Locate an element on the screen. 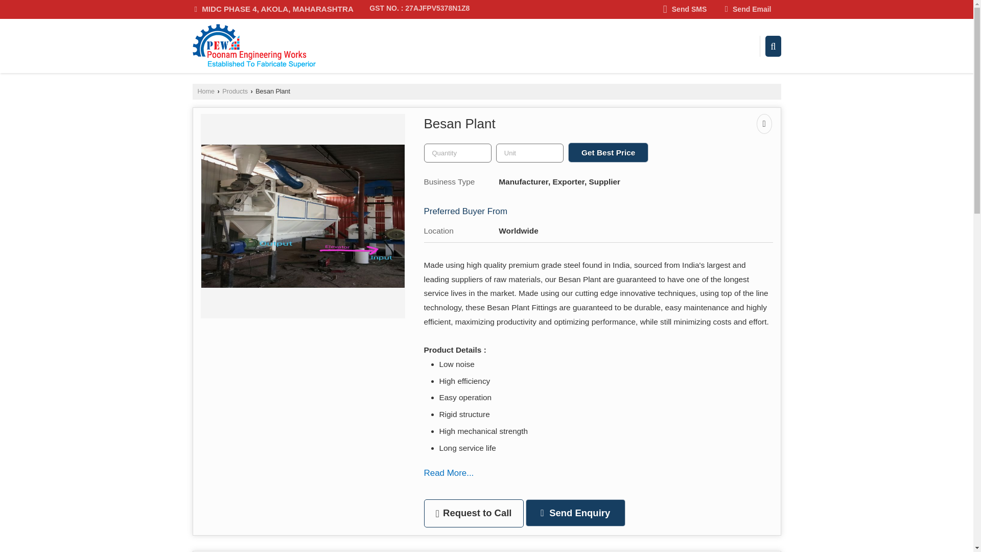  Products is located at coordinates (235, 91).